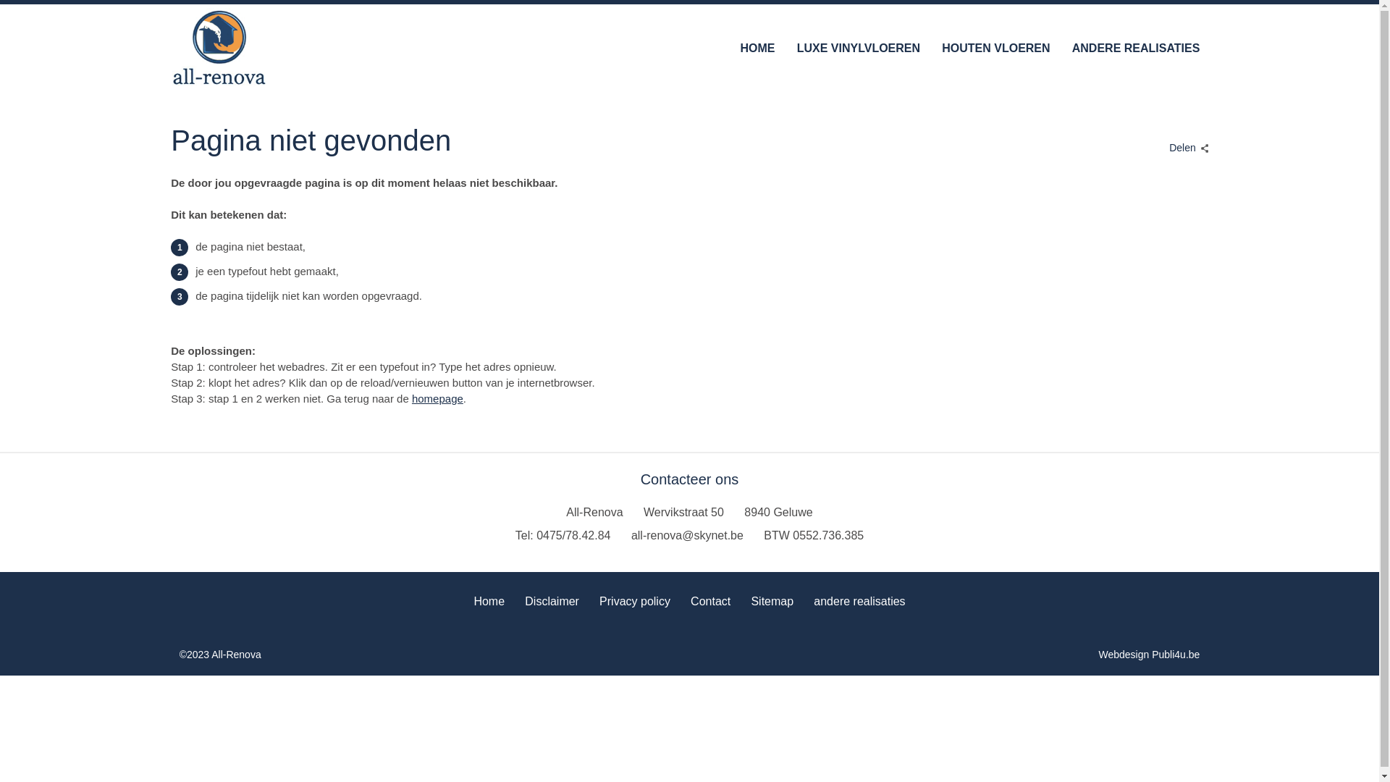 This screenshot has height=782, width=1390. What do you see at coordinates (1186, 143) in the screenshot?
I see `Delen` at bounding box center [1186, 143].